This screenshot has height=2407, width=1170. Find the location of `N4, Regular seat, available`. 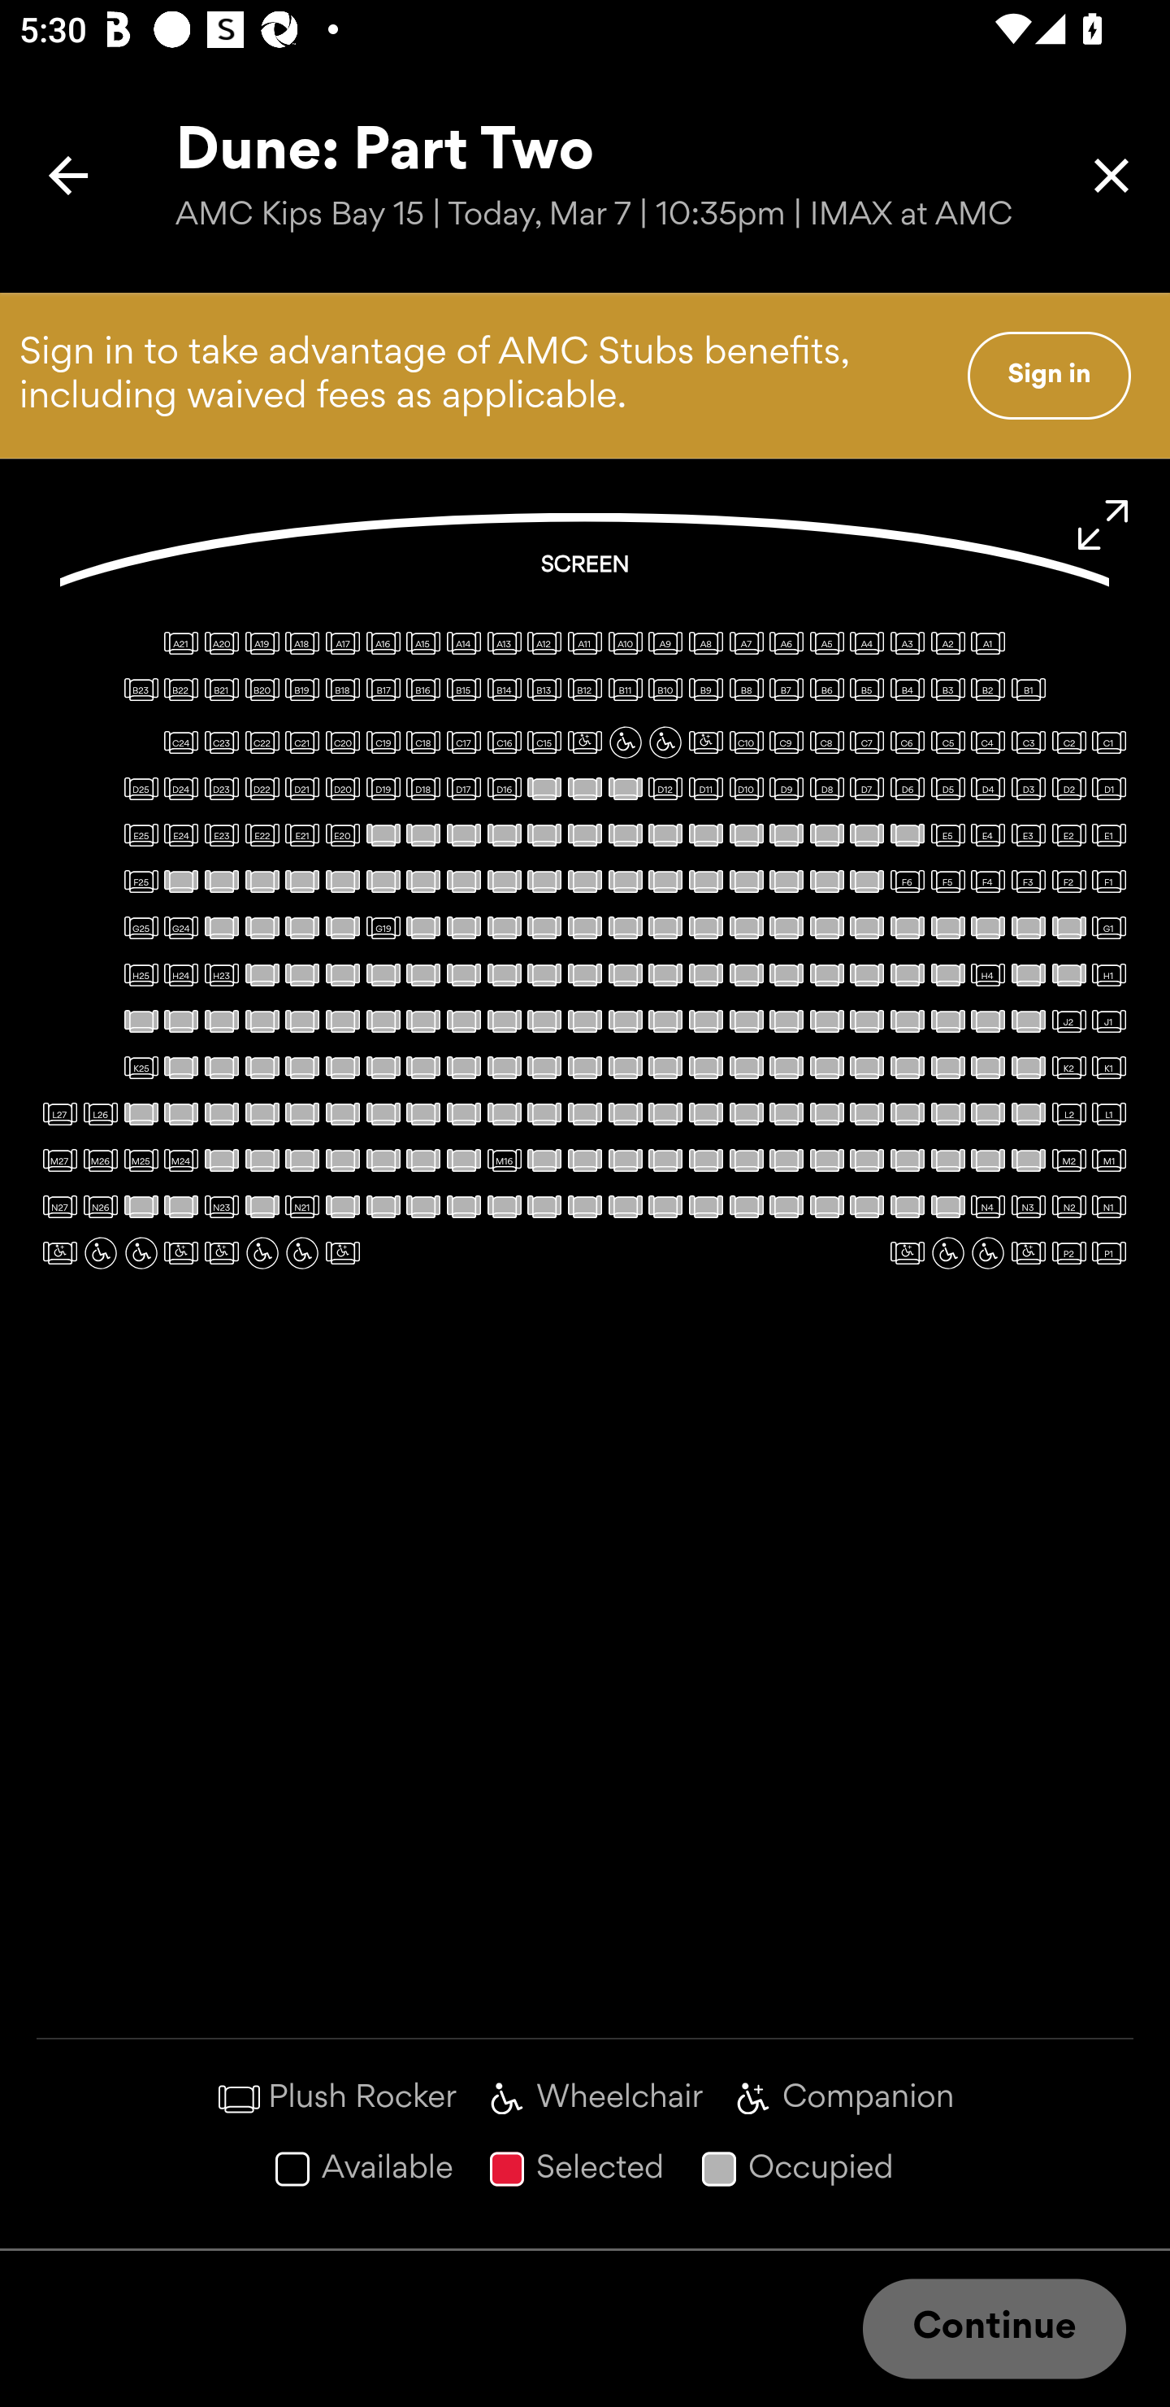

N4, Regular seat, available is located at coordinates (988, 1207).